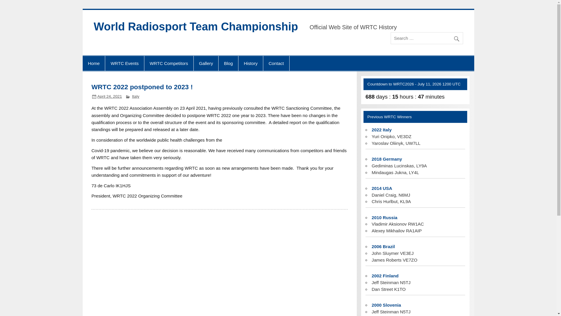  What do you see at coordinates (251, 63) in the screenshot?
I see `History` at bounding box center [251, 63].